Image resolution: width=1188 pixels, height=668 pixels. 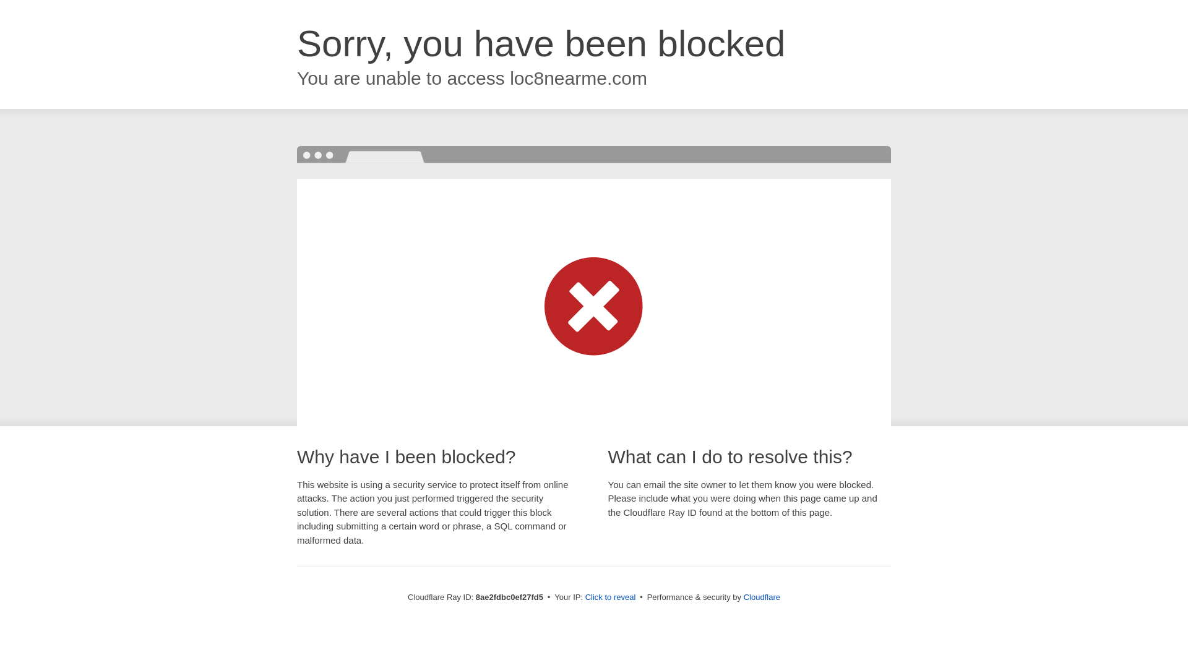 What do you see at coordinates (610, 597) in the screenshot?
I see `Click to reveal` at bounding box center [610, 597].